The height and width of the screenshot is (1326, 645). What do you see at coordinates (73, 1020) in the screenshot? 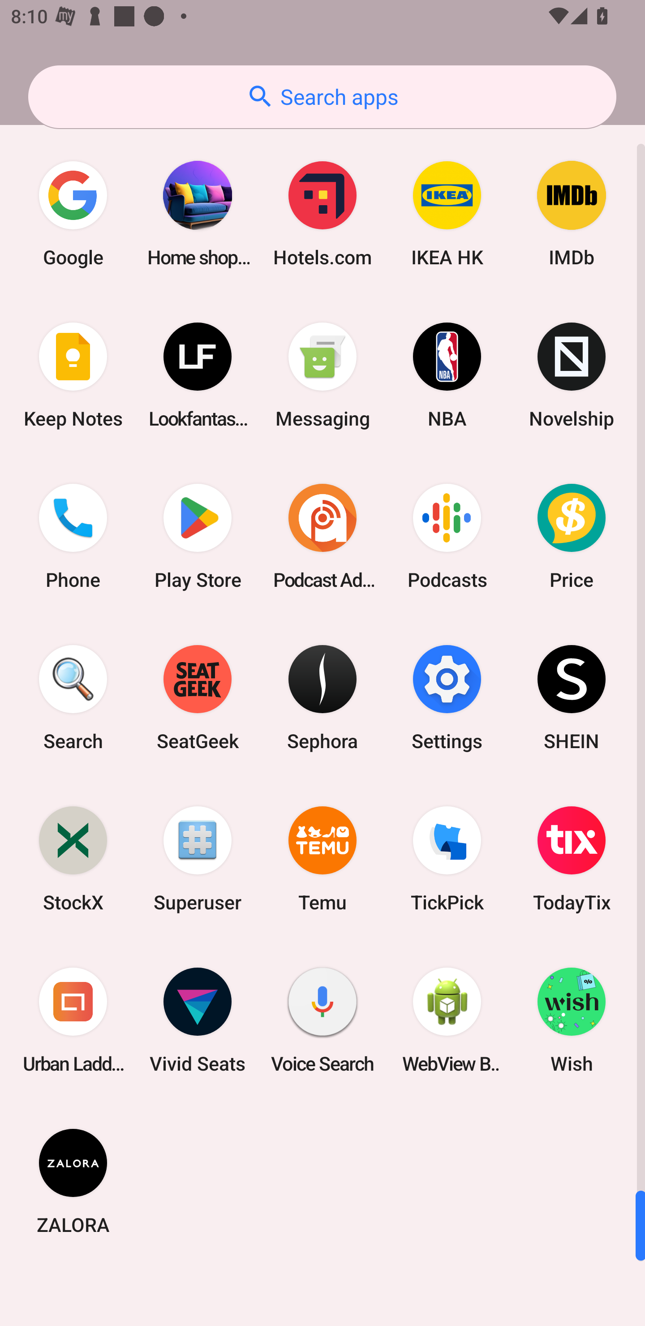
I see `Urban Ladder` at bounding box center [73, 1020].